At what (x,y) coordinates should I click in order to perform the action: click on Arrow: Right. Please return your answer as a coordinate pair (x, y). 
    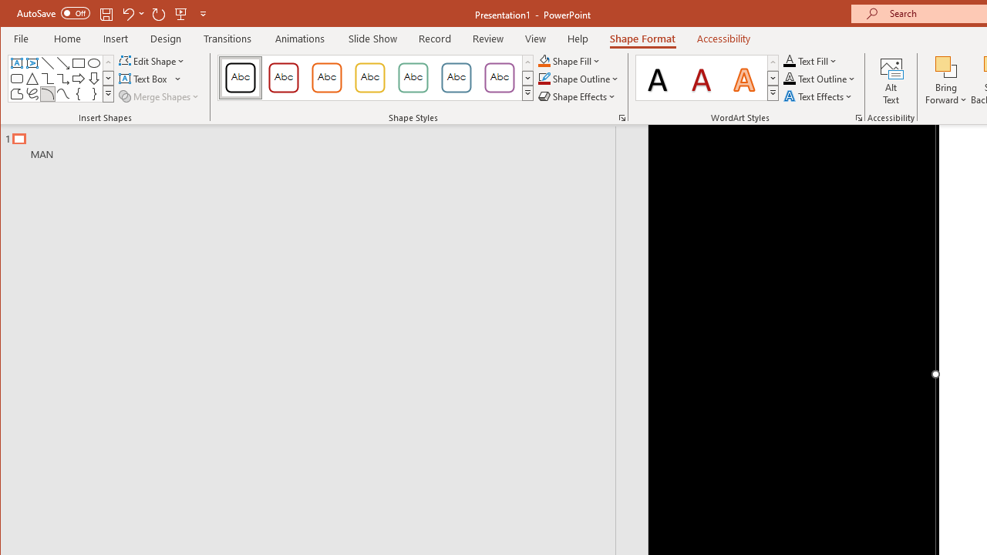
    Looking at the image, I should click on (79, 79).